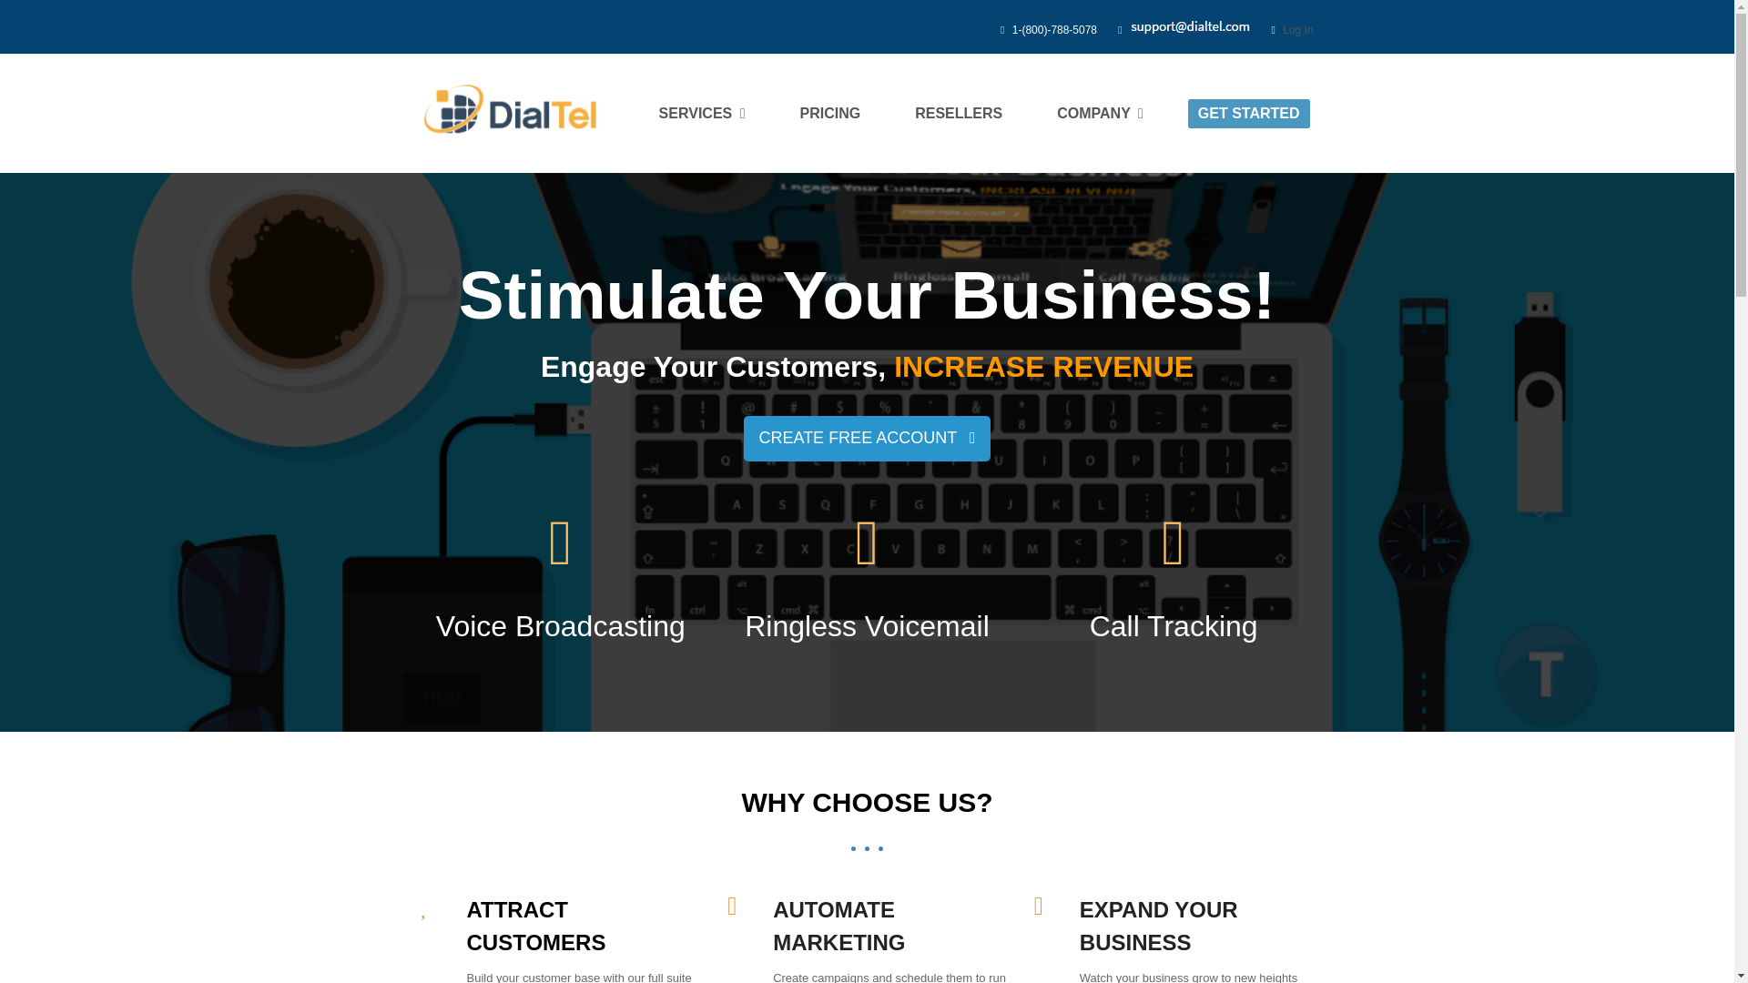  What do you see at coordinates (1297, 29) in the screenshot?
I see `Log In` at bounding box center [1297, 29].